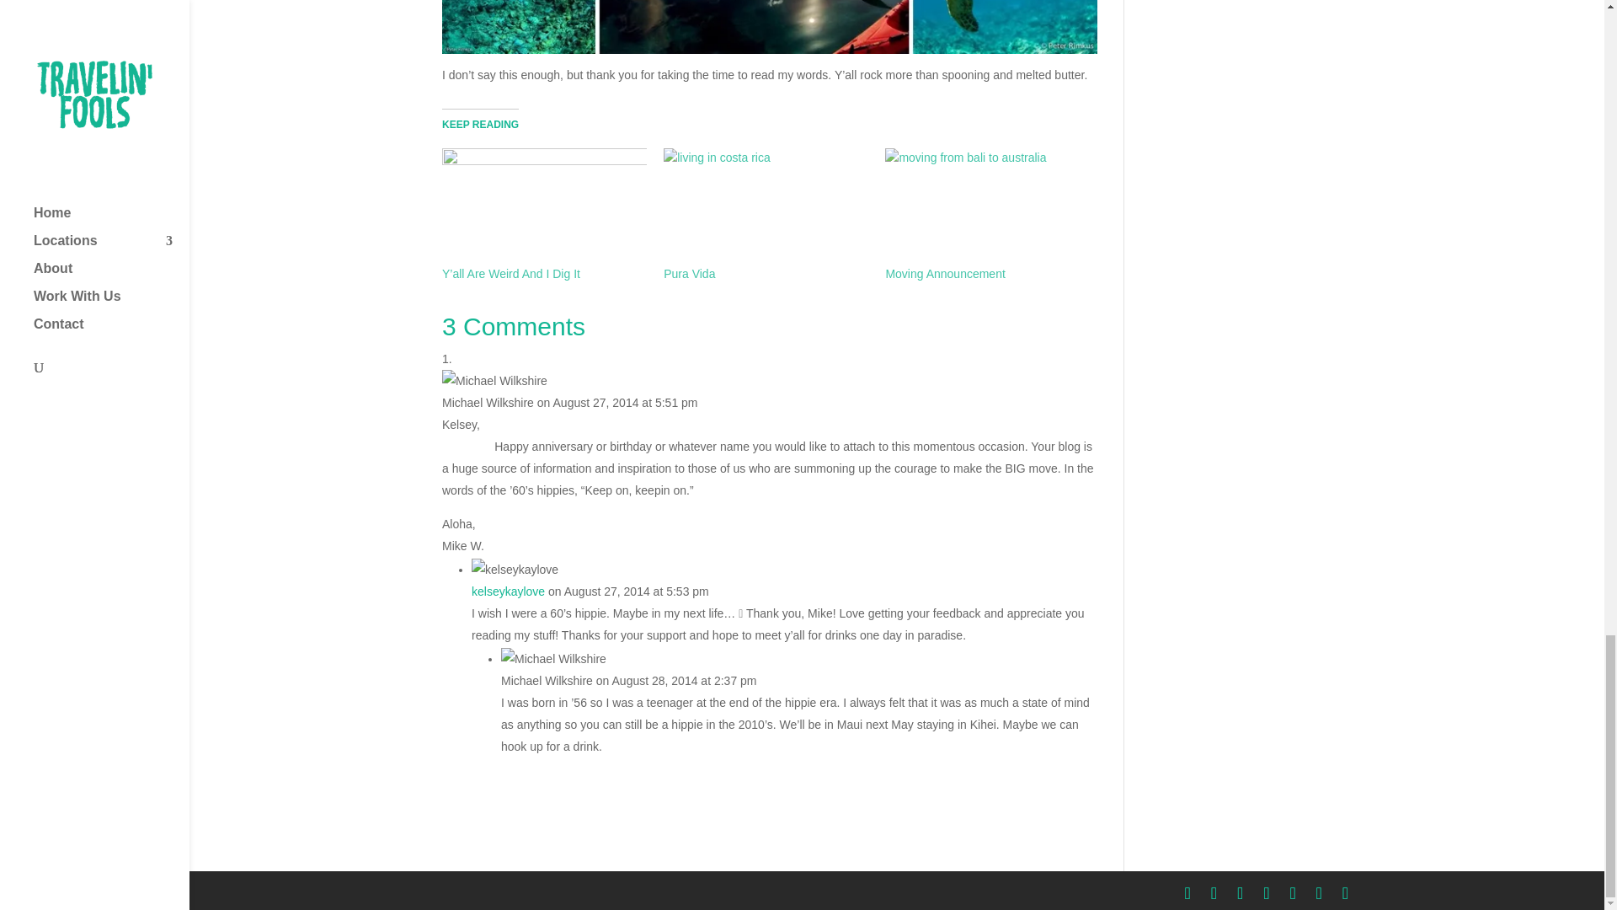  I want to click on Moving Announcement, so click(944, 273).